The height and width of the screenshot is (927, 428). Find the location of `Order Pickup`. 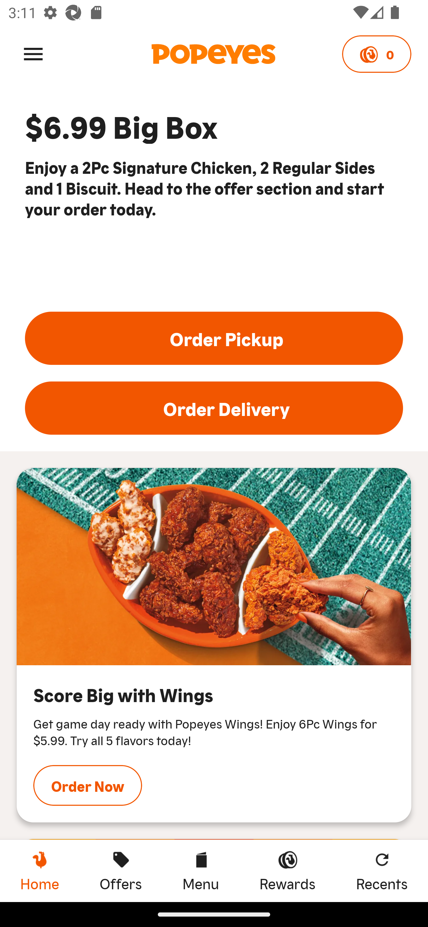

Order Pickup is located at coordinates (214, 338).